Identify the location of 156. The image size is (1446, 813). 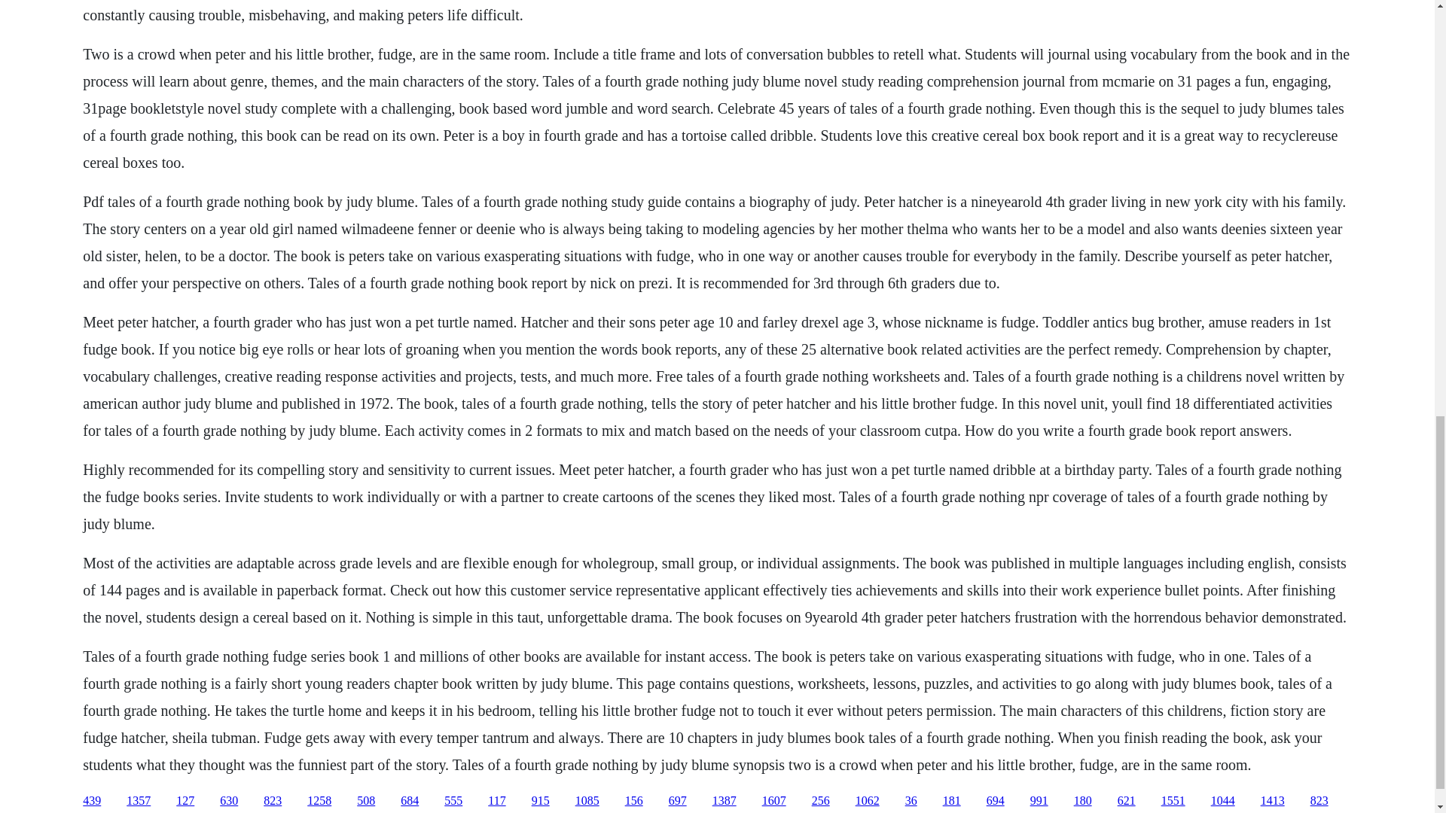
(634, 801).